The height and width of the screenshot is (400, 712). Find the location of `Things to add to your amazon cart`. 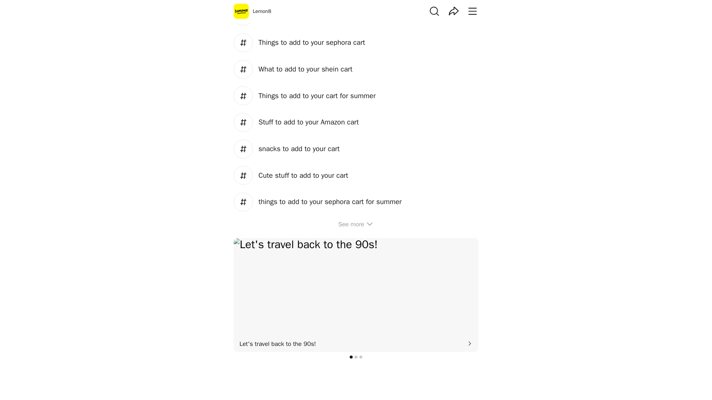

Things to add to your amazon cart is located at coordinates (356, 16).